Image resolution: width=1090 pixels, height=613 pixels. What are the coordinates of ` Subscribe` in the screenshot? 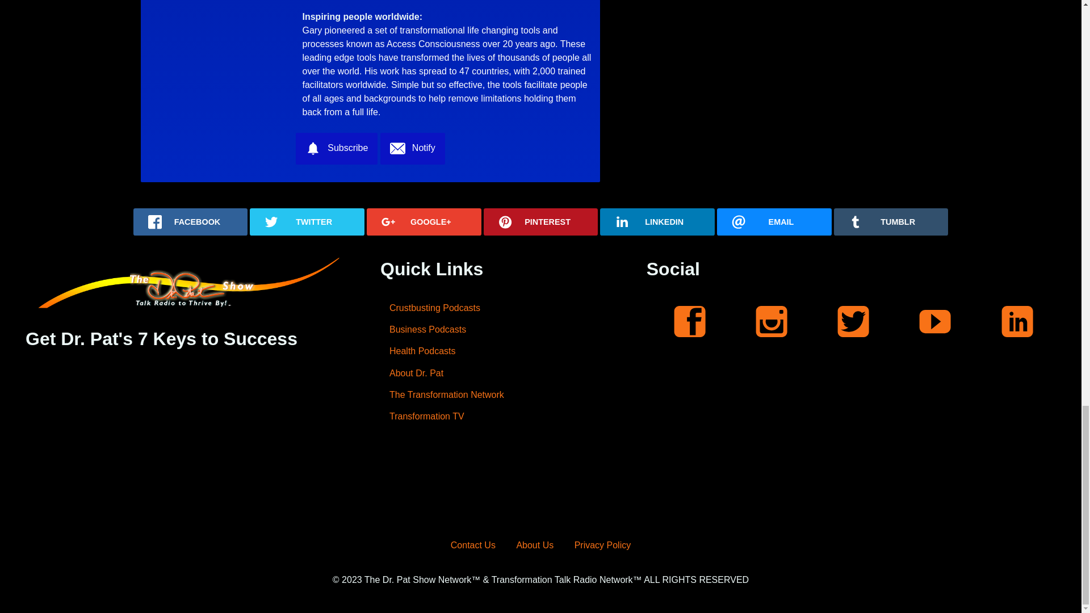 It's located at (336, 149).